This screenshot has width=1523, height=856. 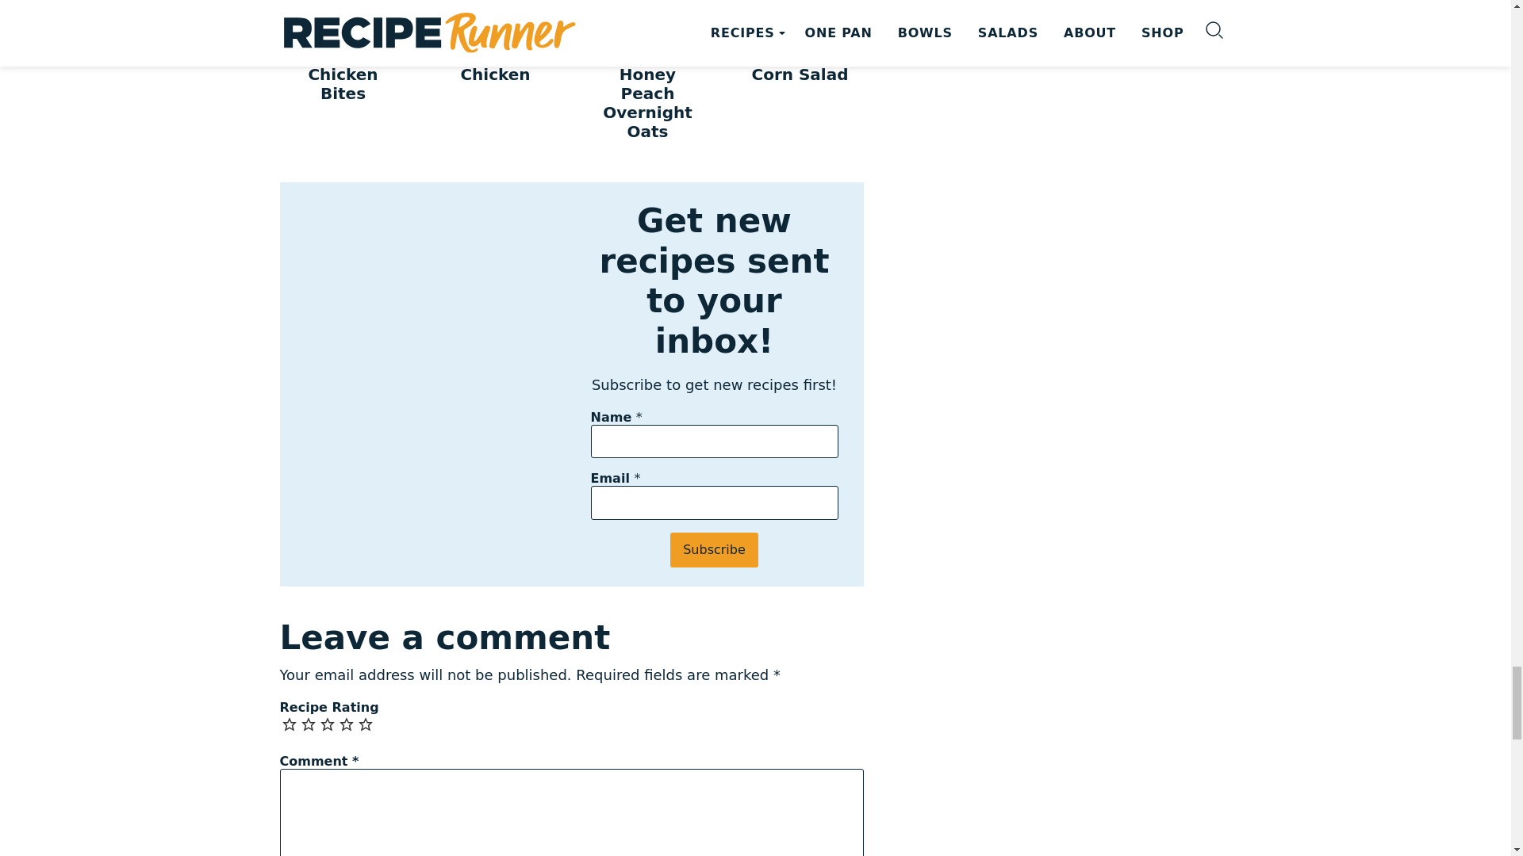 I want to click on Dairy Free, so click(x=333, y=28).